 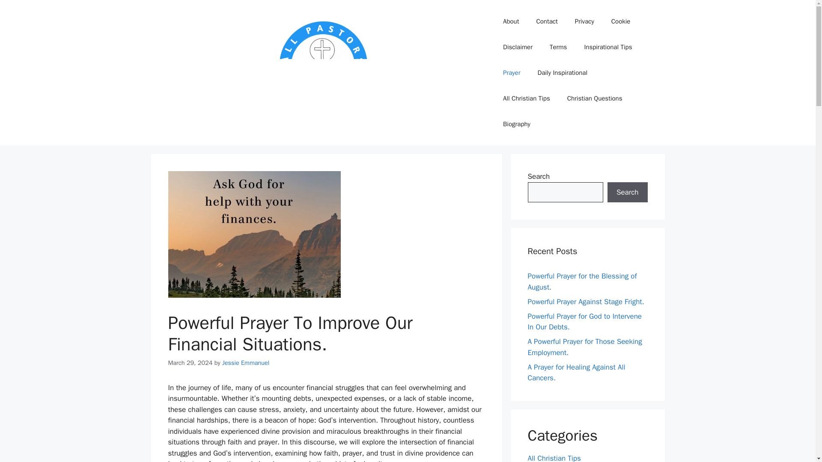 I want to click on View all posts by Jessie Emmanuel, so click(x=246, y=363).